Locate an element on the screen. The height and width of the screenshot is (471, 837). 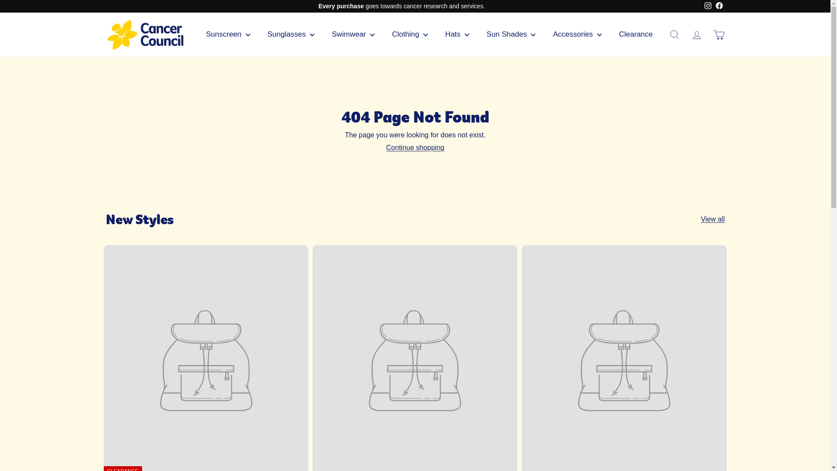
View all is located at coordinates (713, 219).